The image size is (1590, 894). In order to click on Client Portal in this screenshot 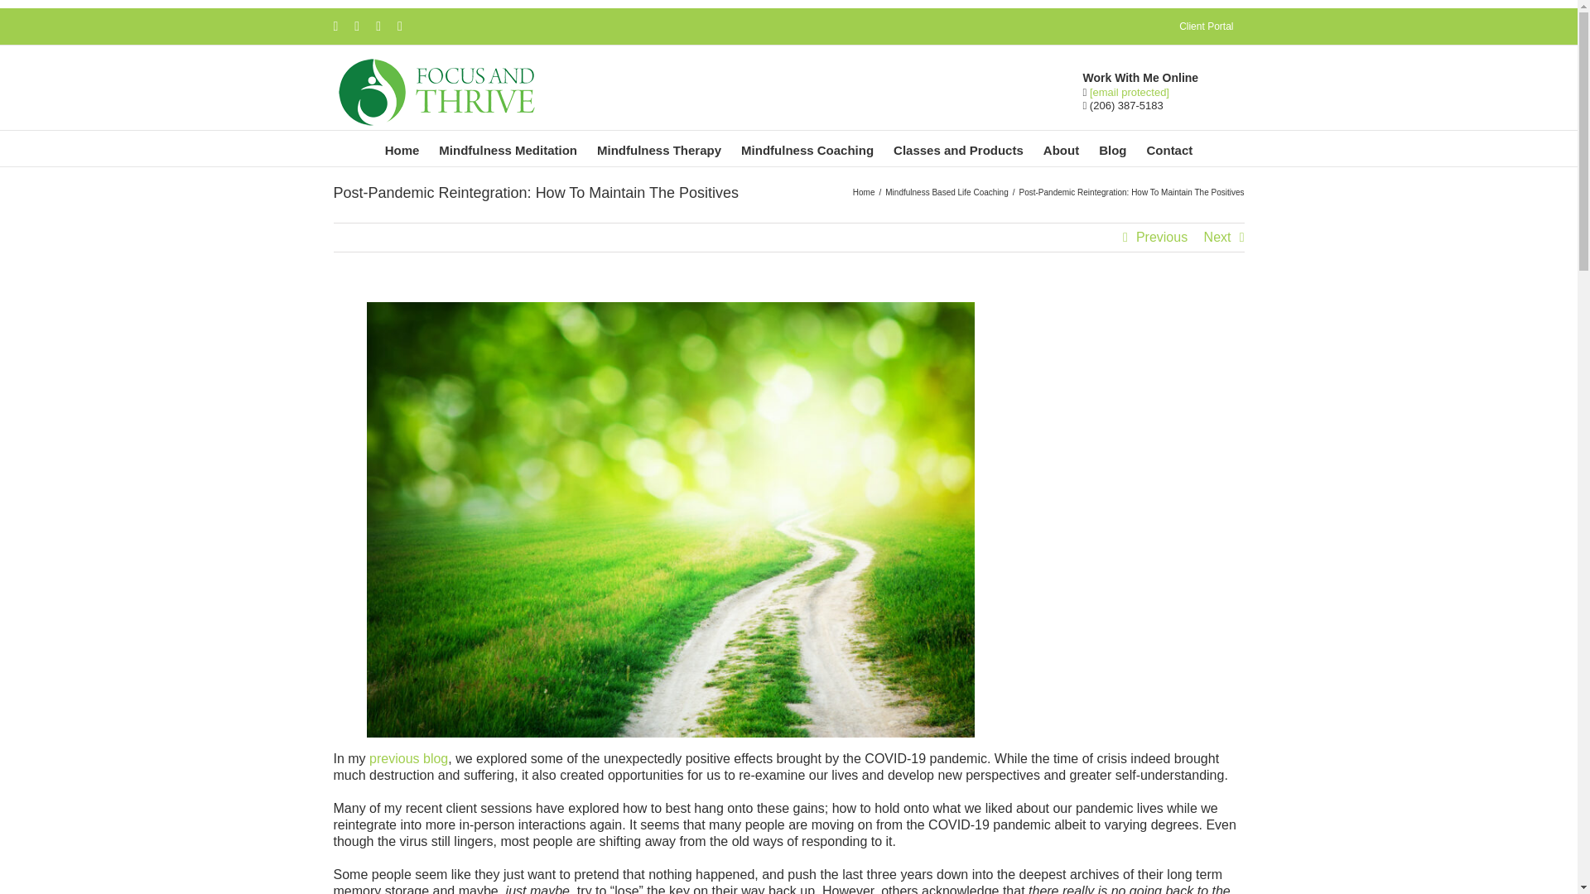, I will do `click(1206, 26)`.